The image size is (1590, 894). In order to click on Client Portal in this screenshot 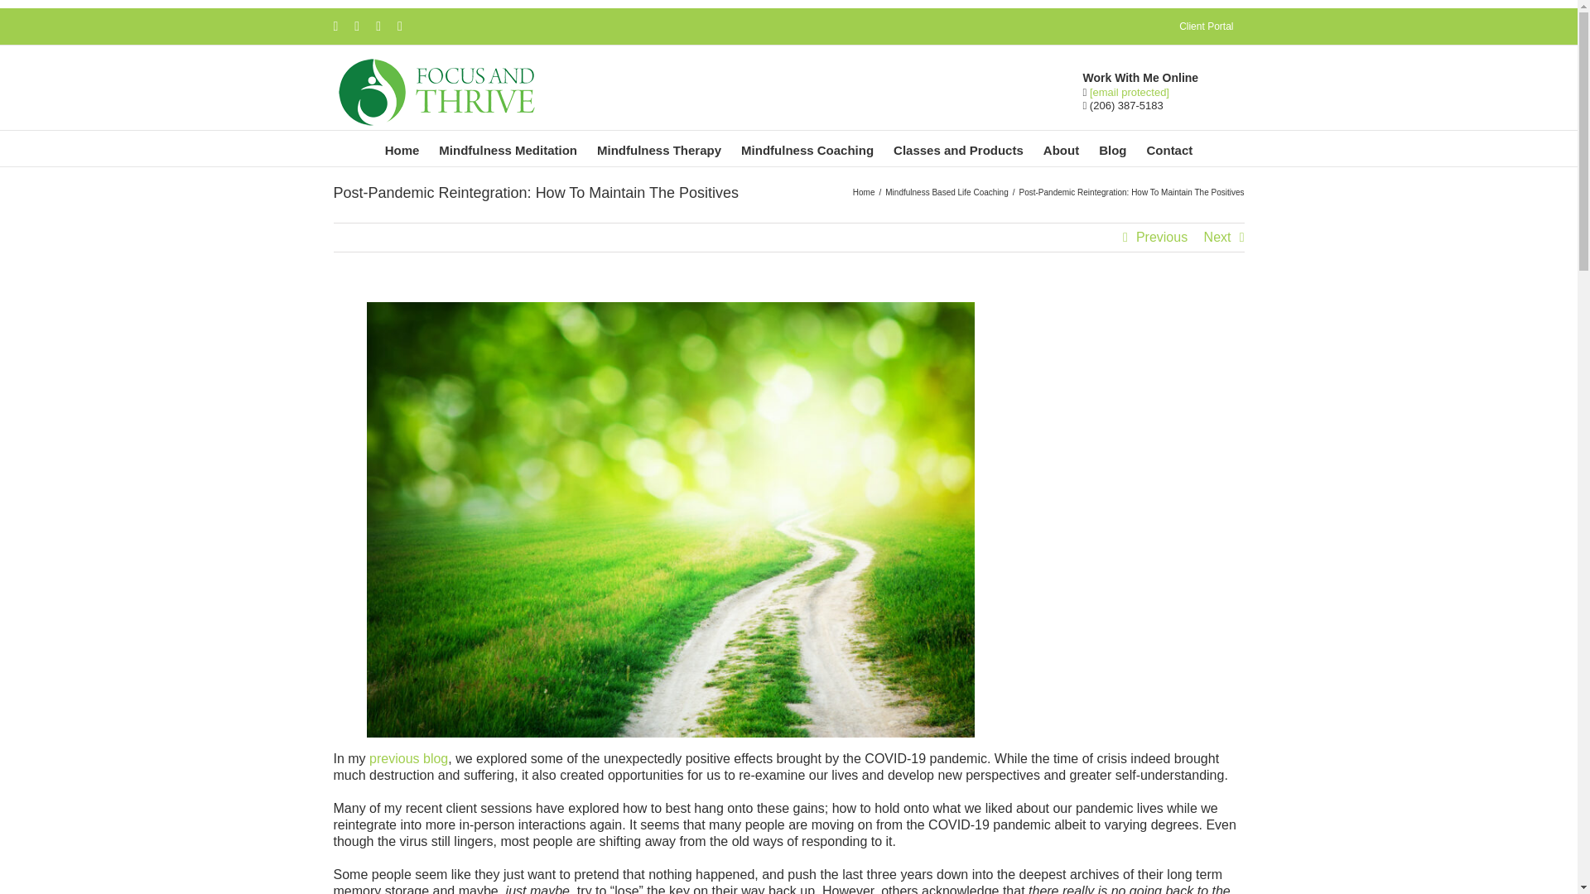, I will do `click(1206, 26)`.